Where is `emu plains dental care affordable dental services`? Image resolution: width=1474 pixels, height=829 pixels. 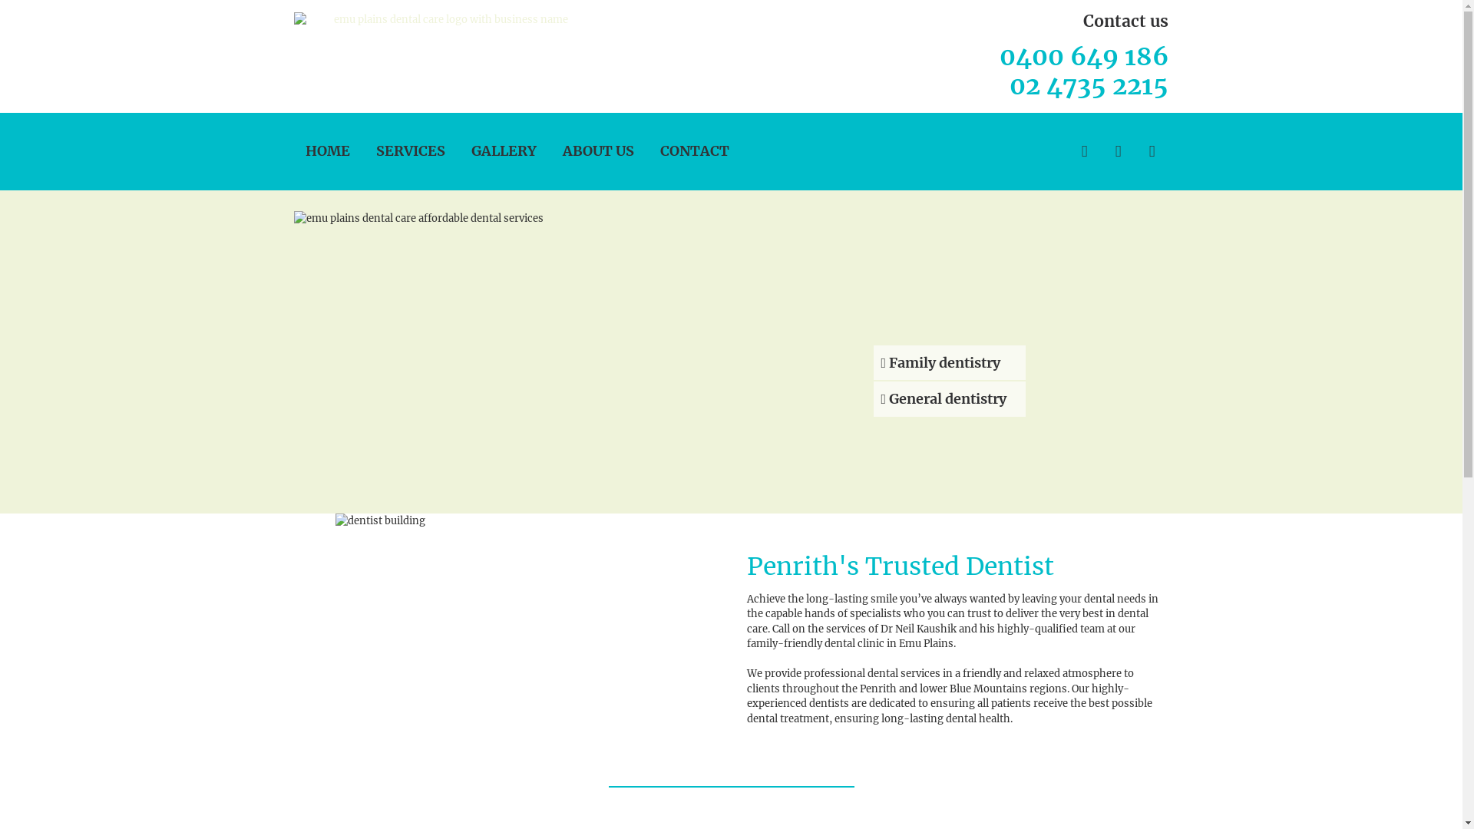
emu plains dental care affordable dental services is located at coordinates (731, 357).